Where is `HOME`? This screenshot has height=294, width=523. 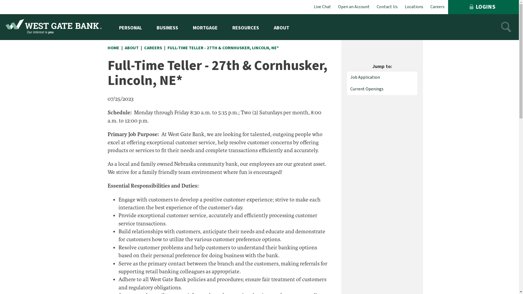
HOME is located at coordinates (115, 48).